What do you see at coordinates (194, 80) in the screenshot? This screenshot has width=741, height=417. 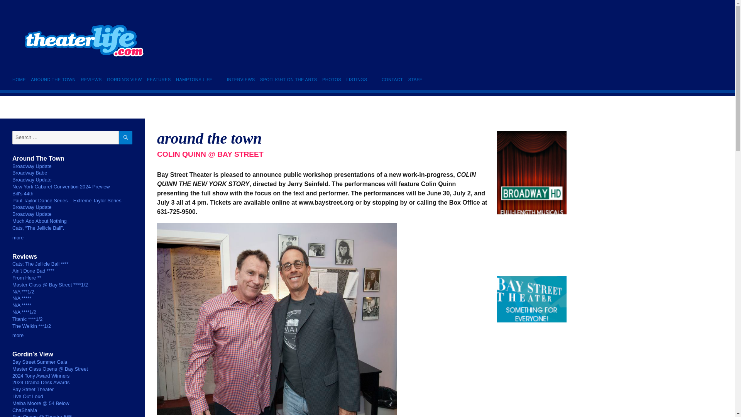 I see `HAMPTONS LIFE` at bounding box center [194, 80].